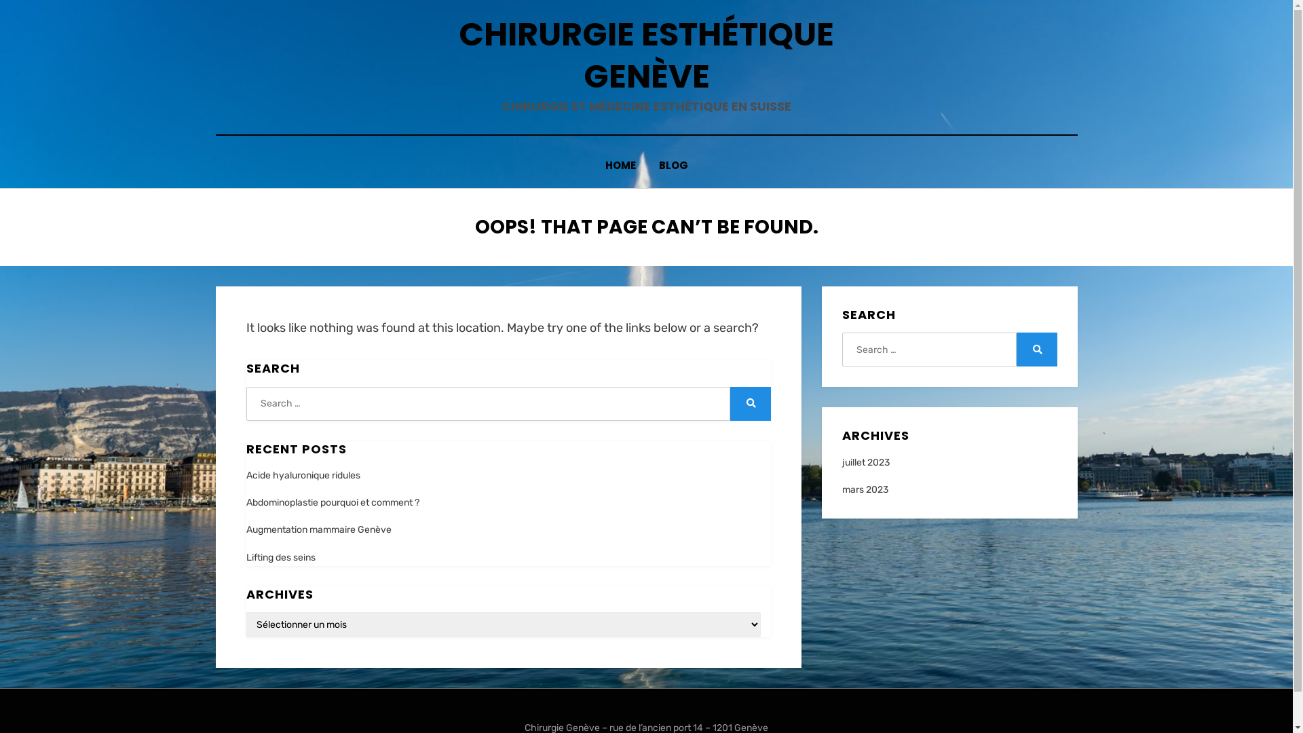 This screenshot has height=733, width=1303. What do you see at coordinates (866, 463) in the screenshot?
I see `juillet 2023` at bounding box center [866, 463].